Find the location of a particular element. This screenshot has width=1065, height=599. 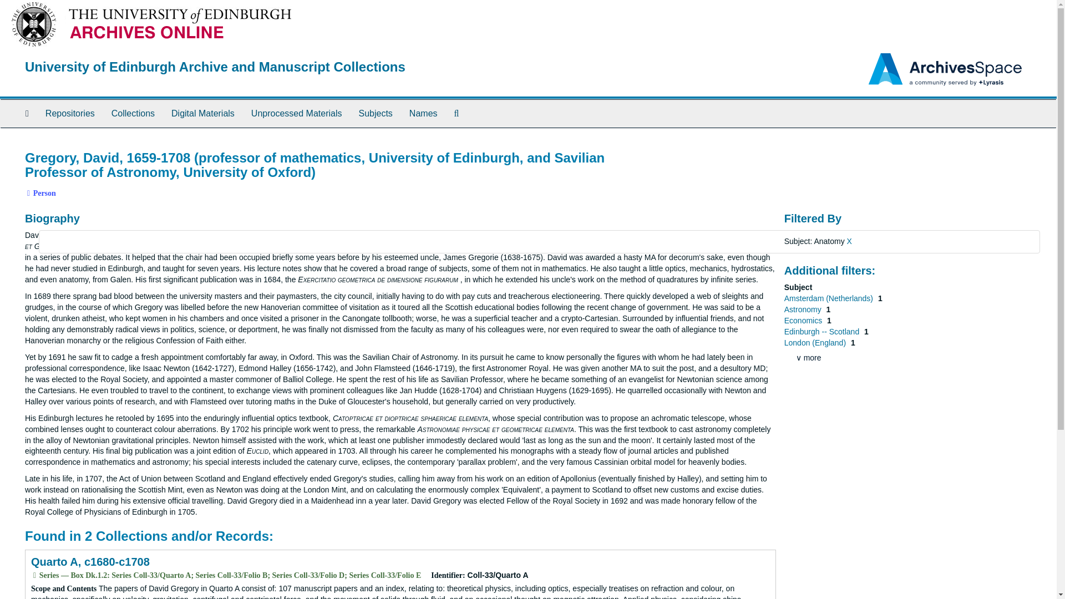

Astronomy is located at coordinates (803, 309).